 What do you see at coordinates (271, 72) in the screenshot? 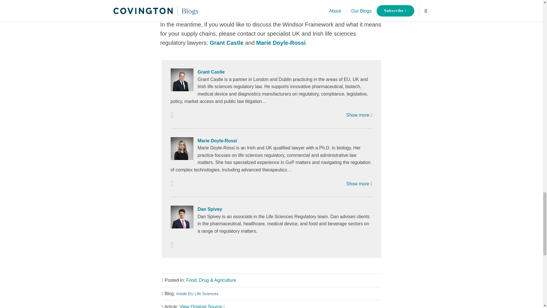
I see `Grant Castle` at bounding box center [271, 72].